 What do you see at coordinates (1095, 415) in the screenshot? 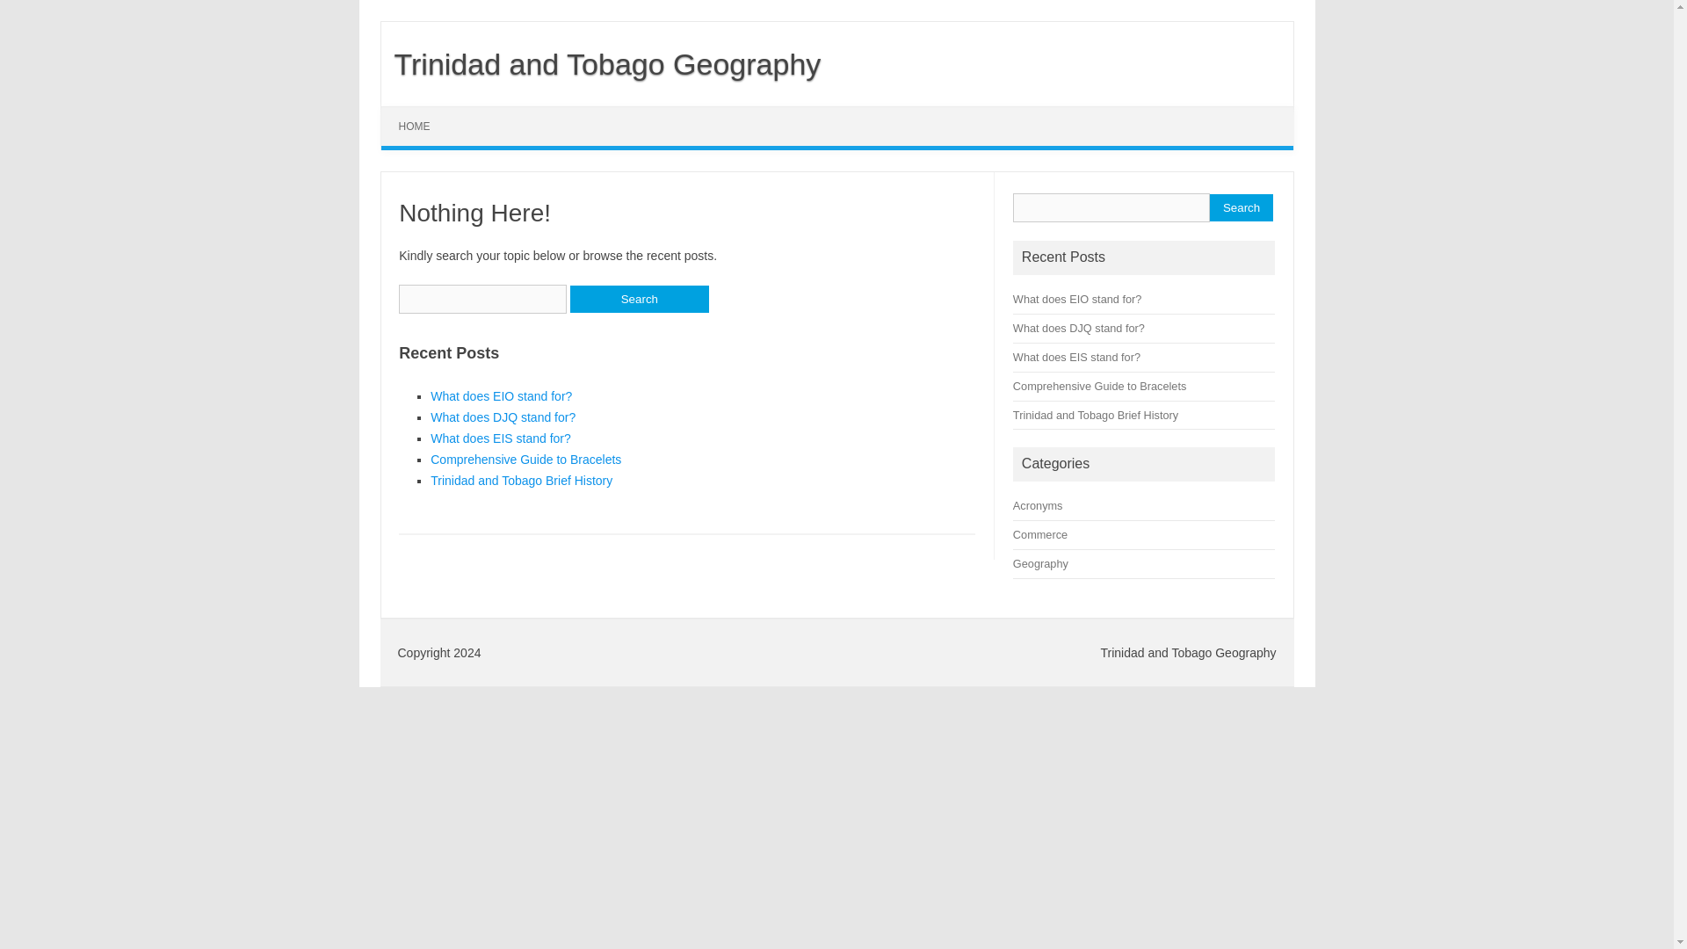
I see `Trinidad and Tobago Brief History` at bounding box center [1095, 415].